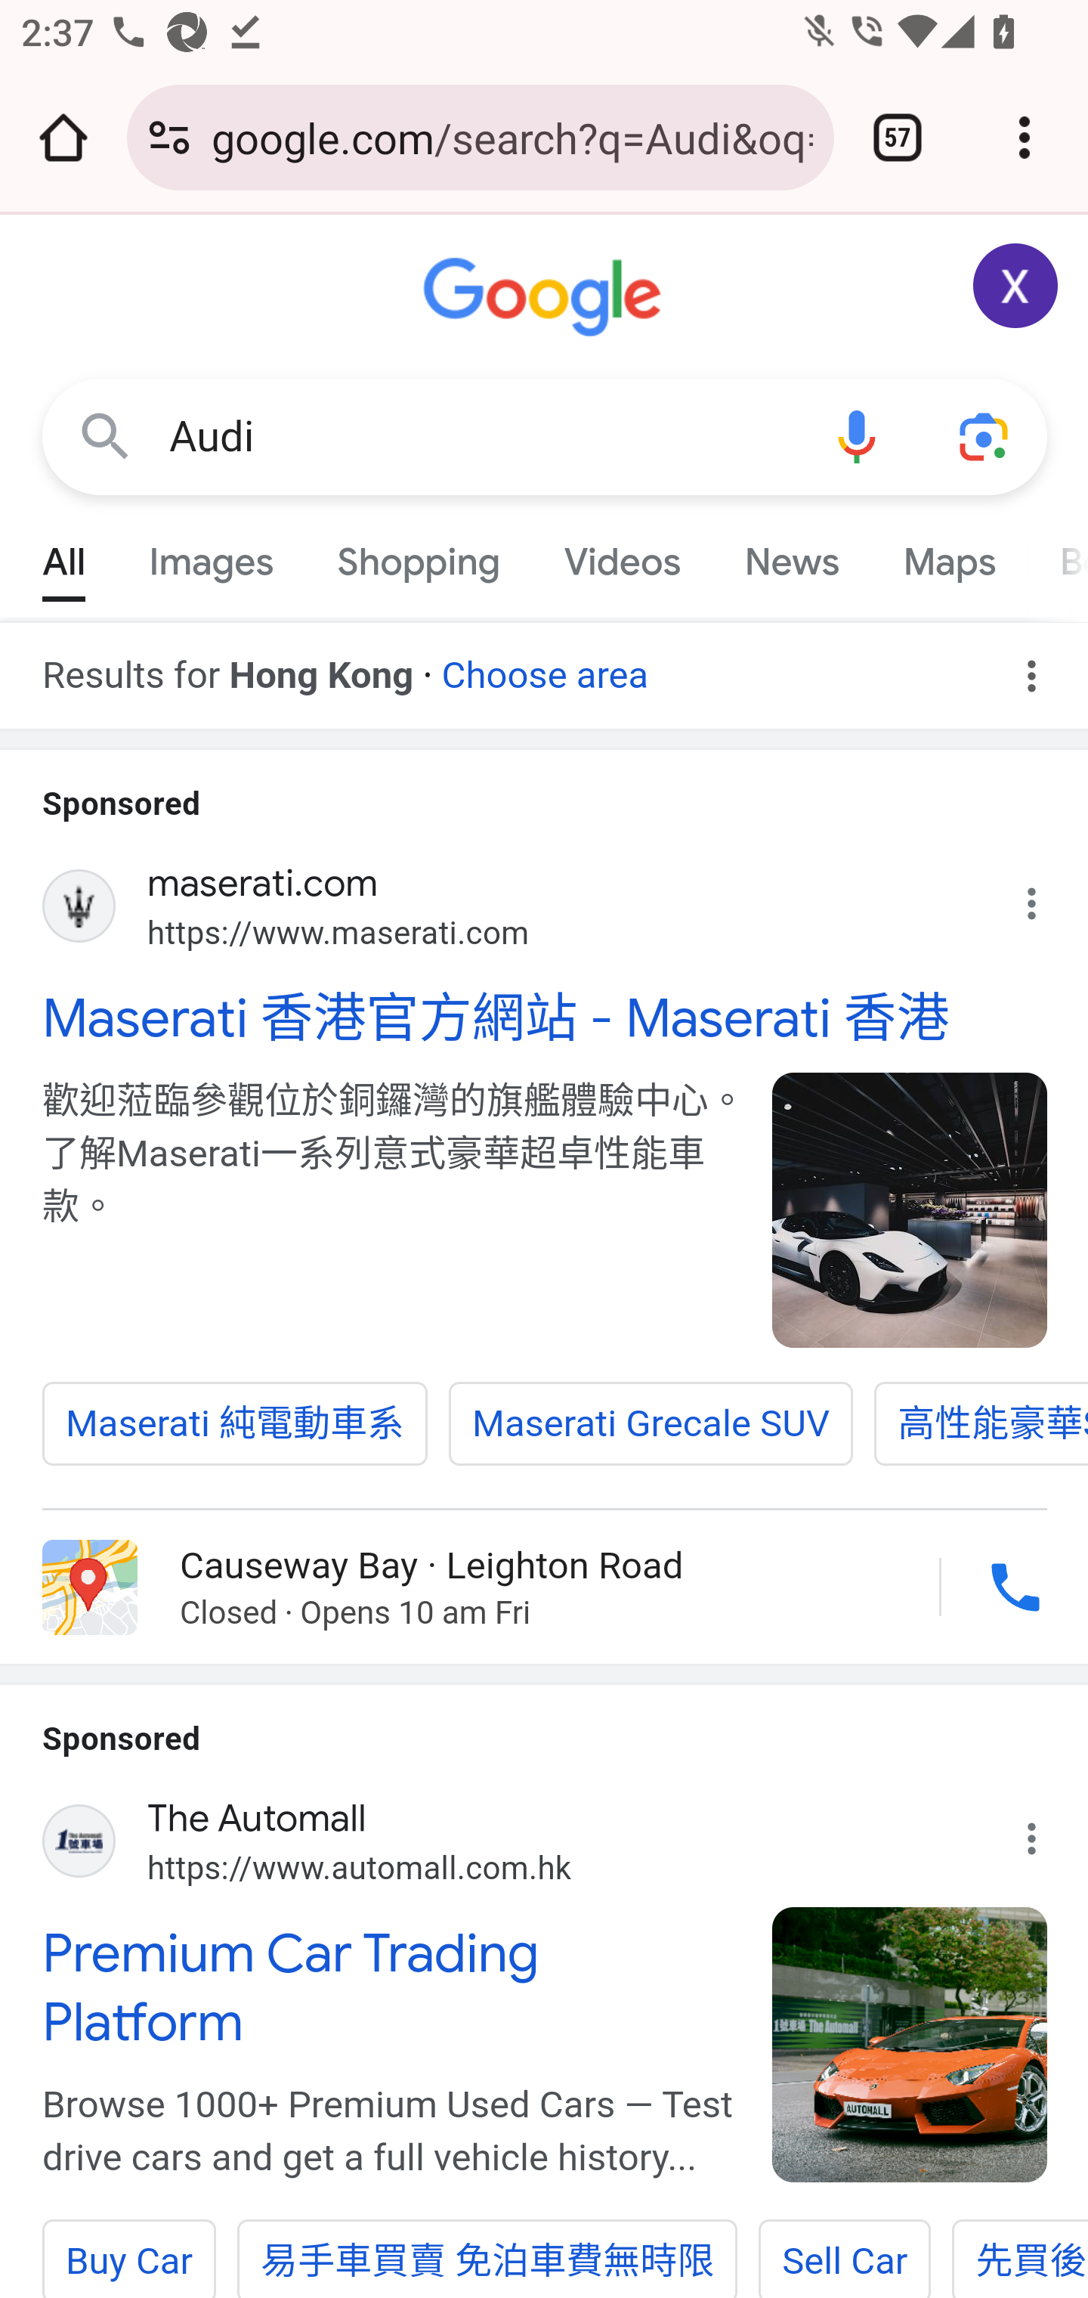 The image size is (1088, 2298). I want to click on Search using your camera or photos, so click(985, 435).